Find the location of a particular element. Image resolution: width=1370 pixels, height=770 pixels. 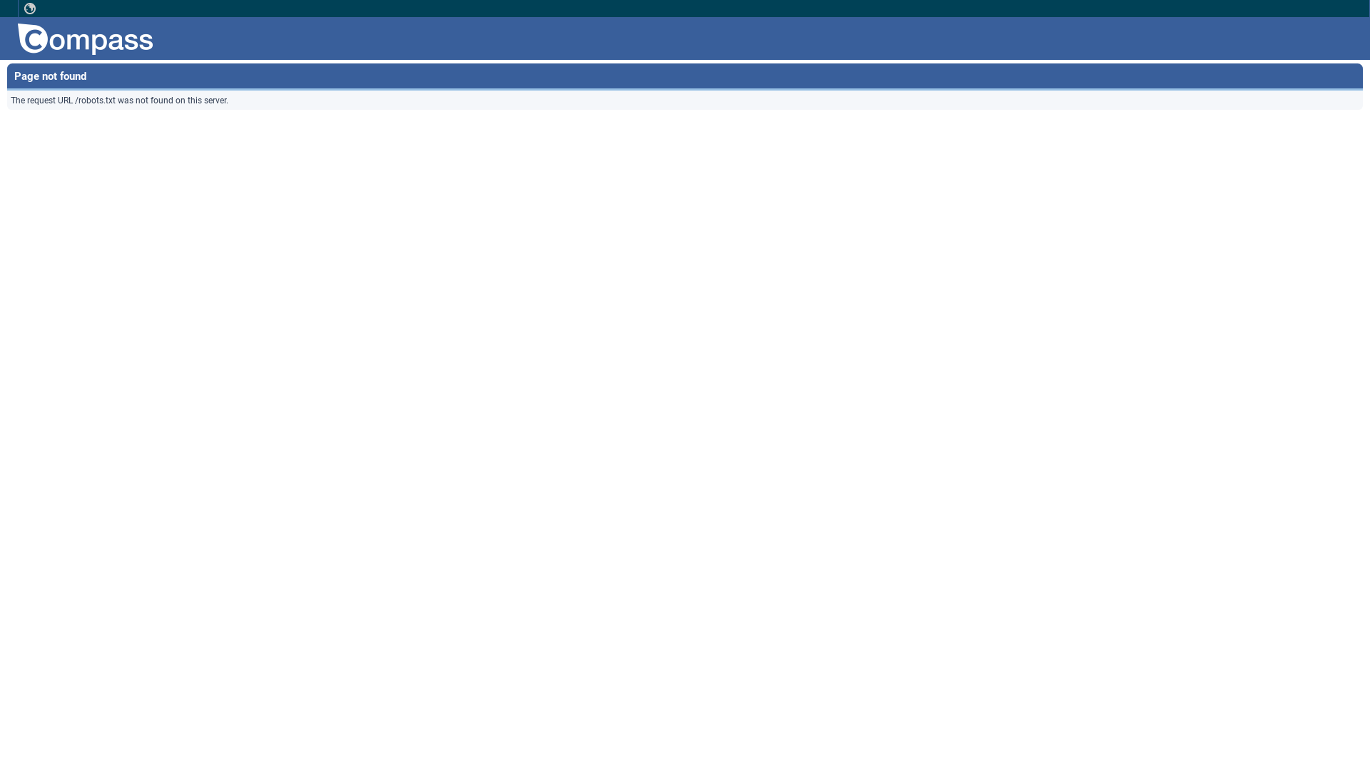

  is located at coordinates (30, 9).